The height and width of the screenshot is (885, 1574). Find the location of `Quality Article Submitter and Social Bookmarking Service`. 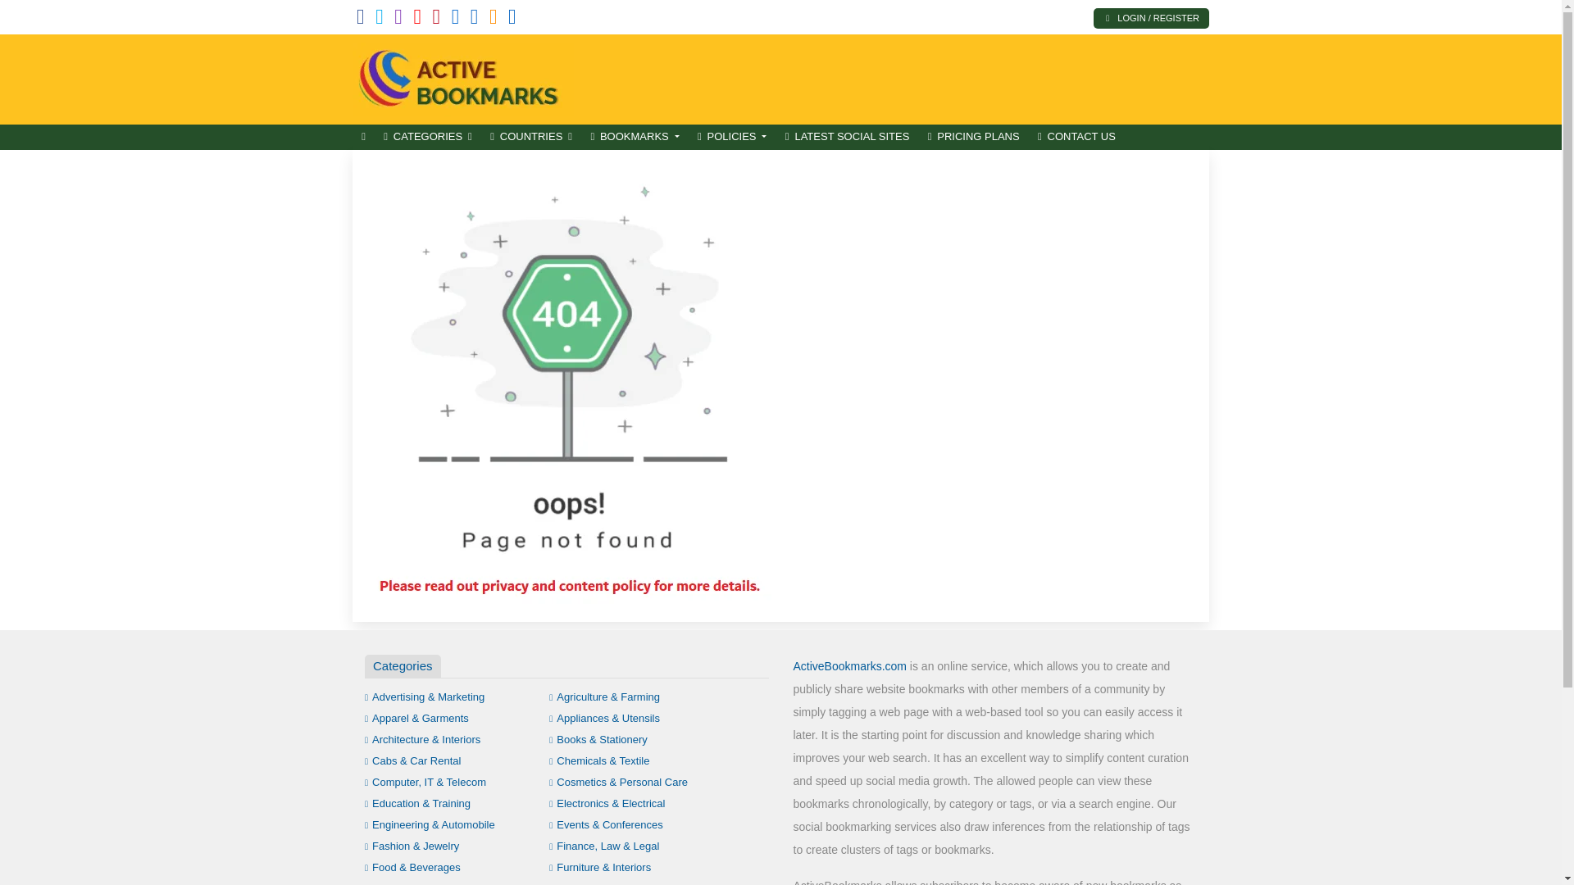

Quality Article Submitter and Social Bookmarking Service is located at coordinates (463, 77).